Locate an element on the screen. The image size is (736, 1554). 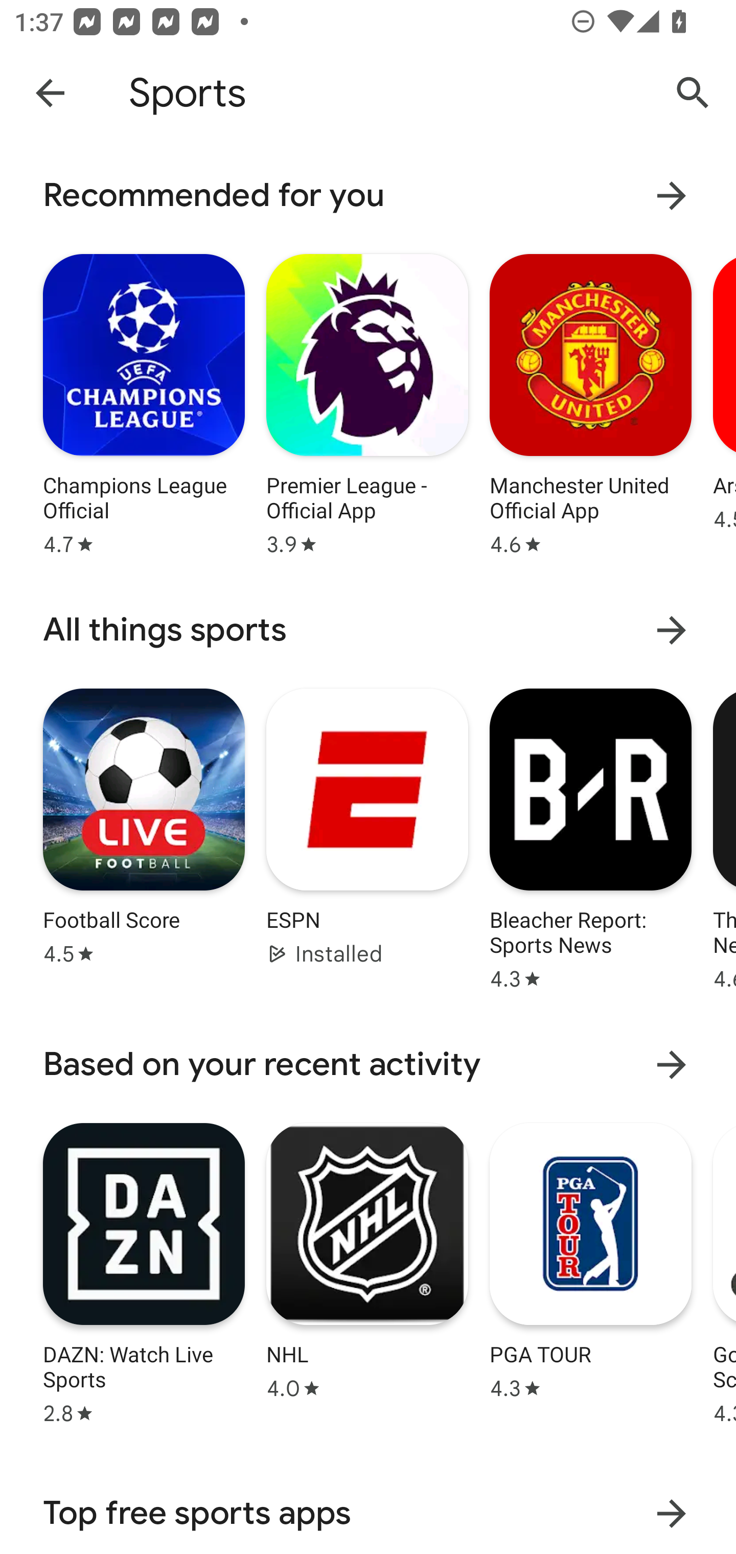
App: DAZN: Watch Live Sports
Star rating: 2.8


 is located at coordinates (144, 1271).